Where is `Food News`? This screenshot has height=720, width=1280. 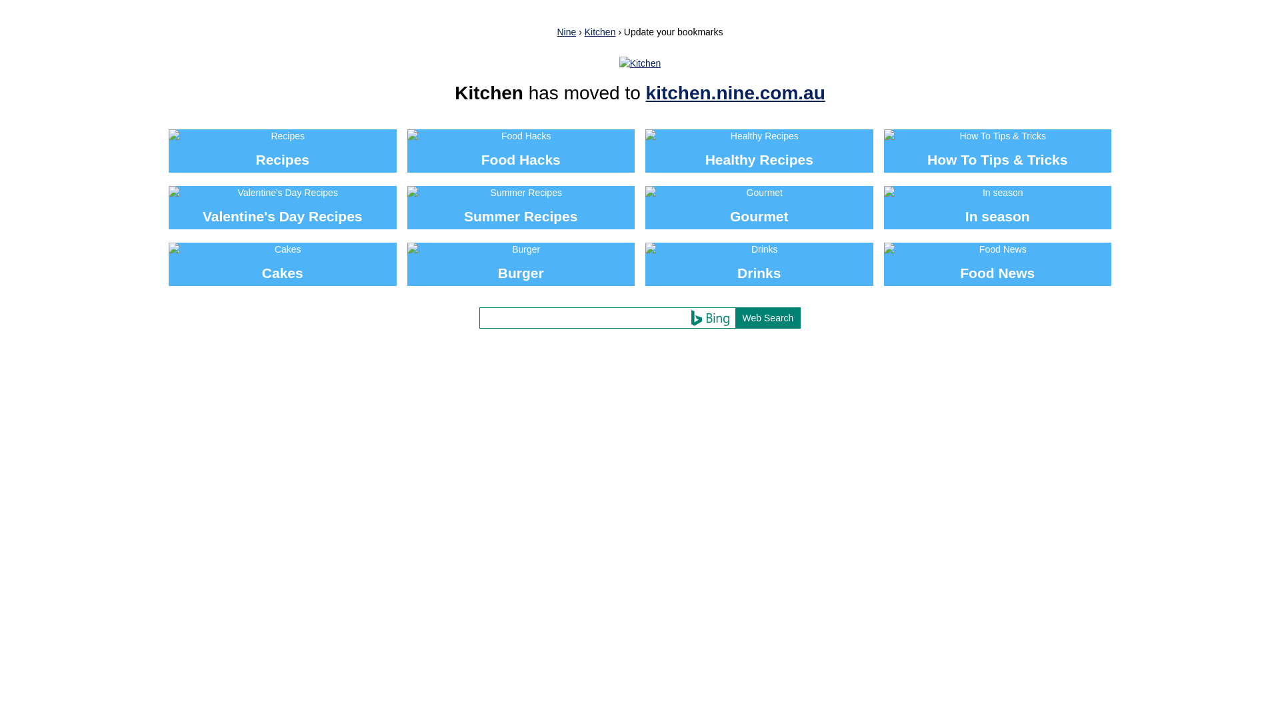
Food News is located at coordinates (998, 264).